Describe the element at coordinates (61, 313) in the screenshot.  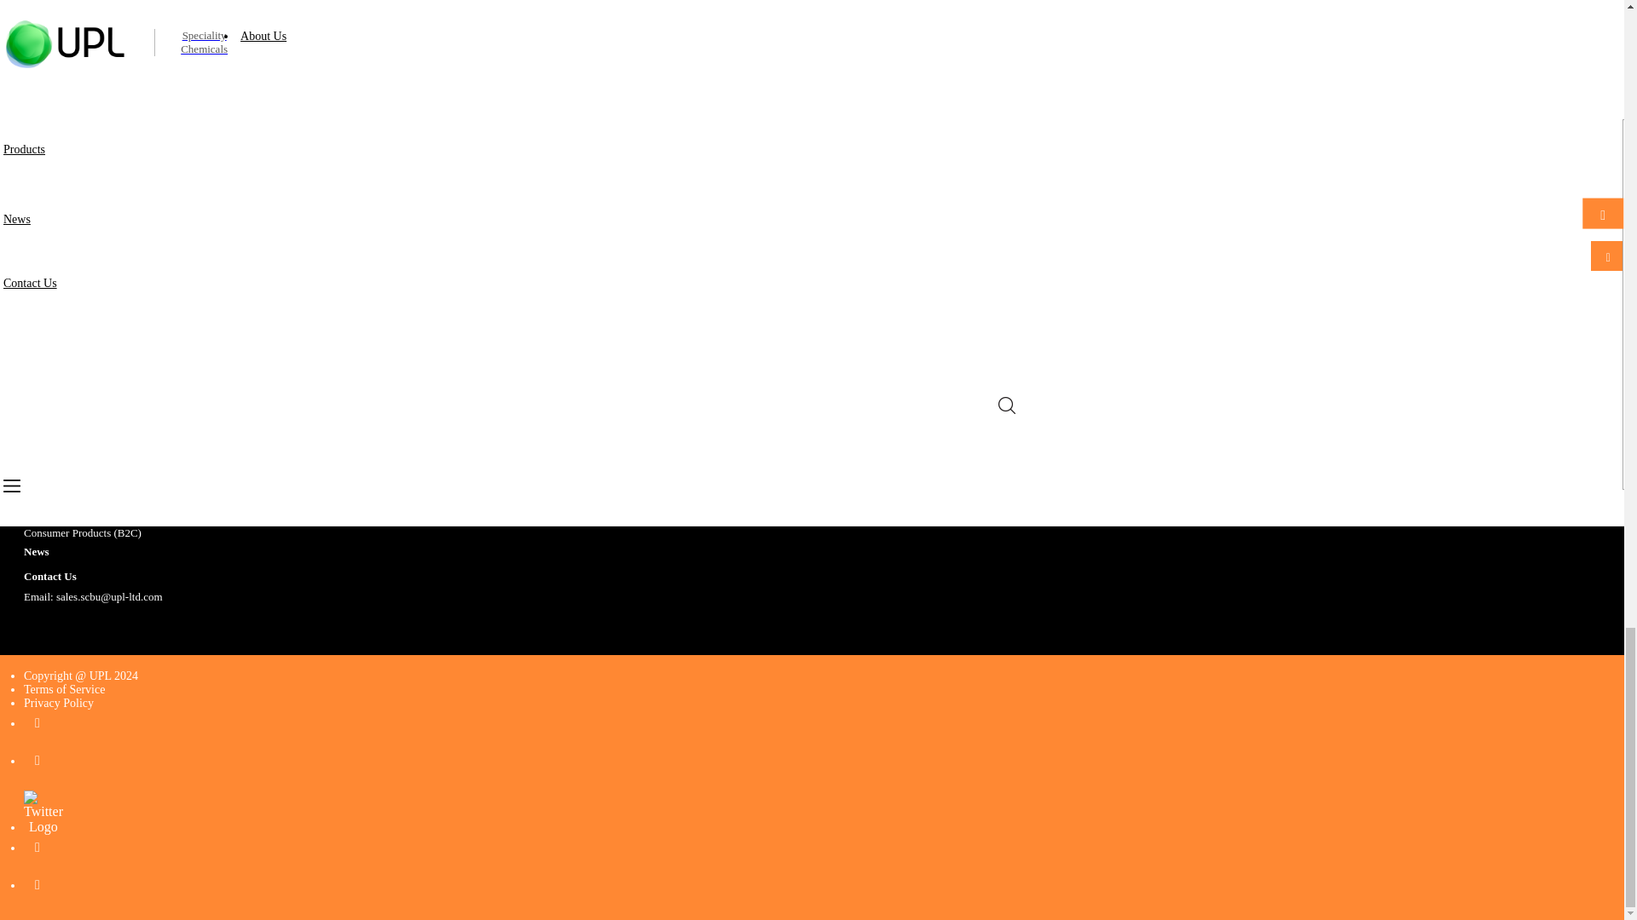
I see `Leadership Team` at that location.